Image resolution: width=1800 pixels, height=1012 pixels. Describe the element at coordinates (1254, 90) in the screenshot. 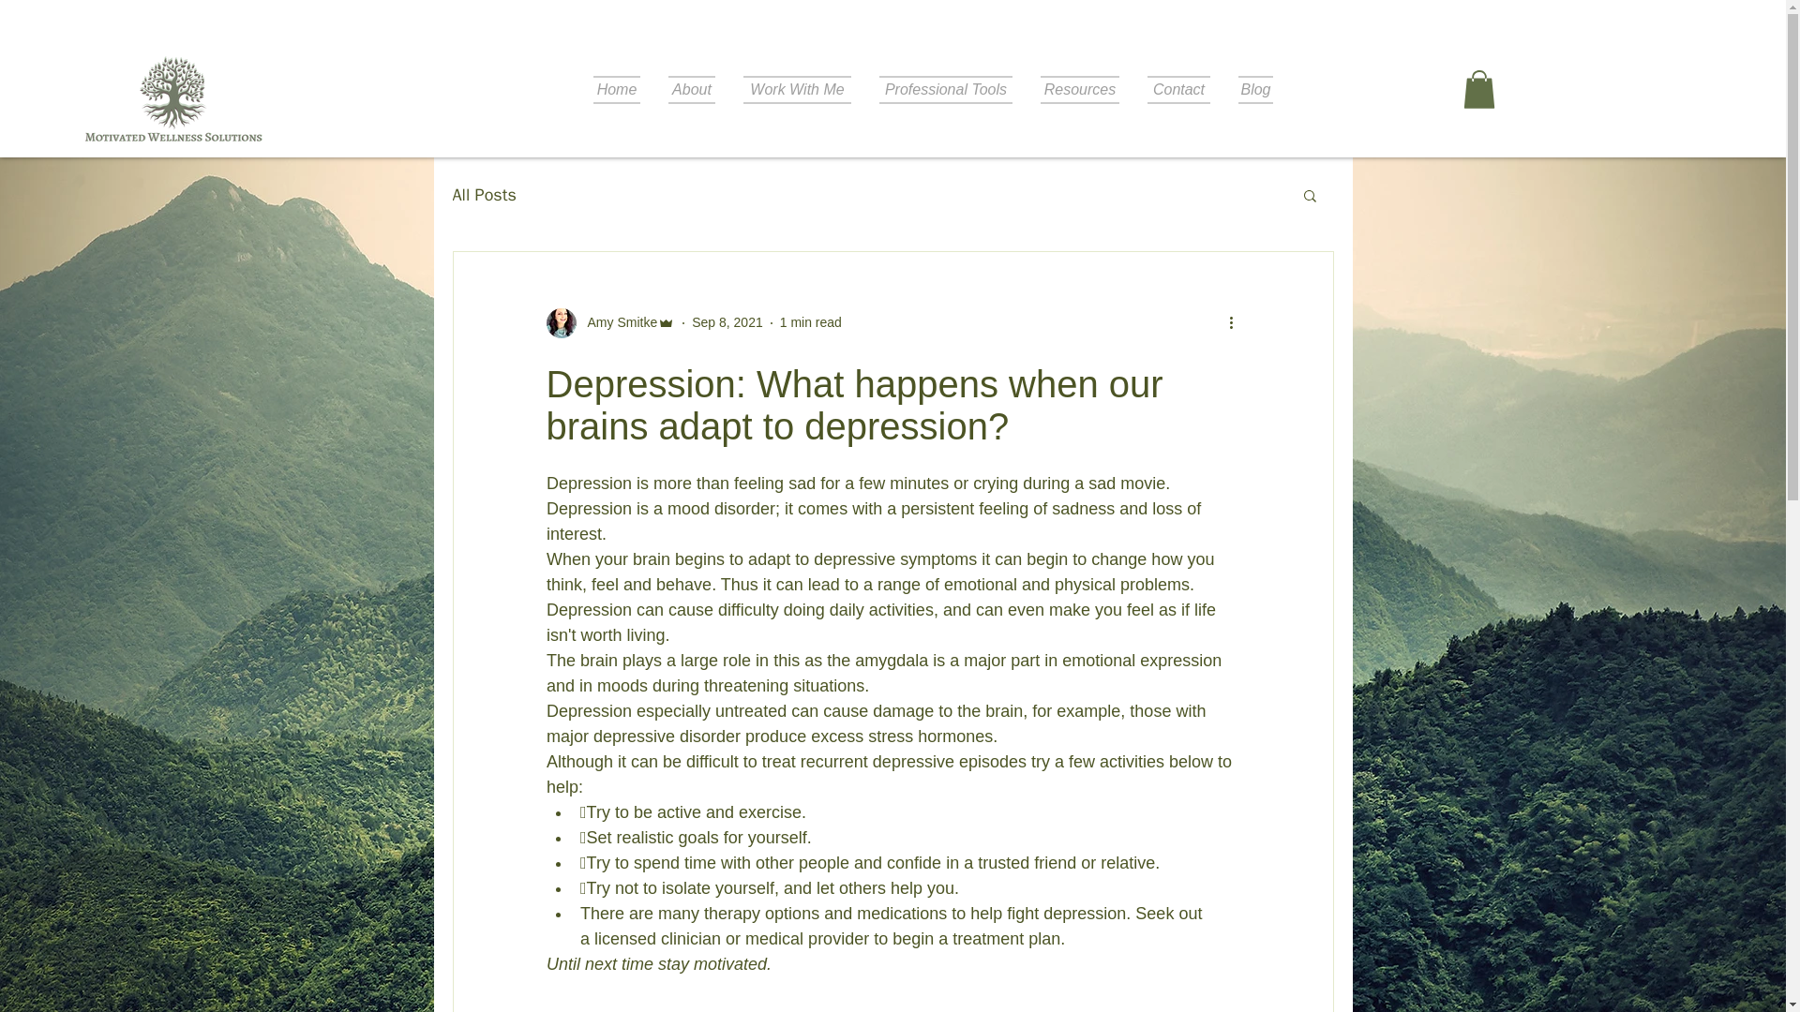

I see `Blog` at that location.